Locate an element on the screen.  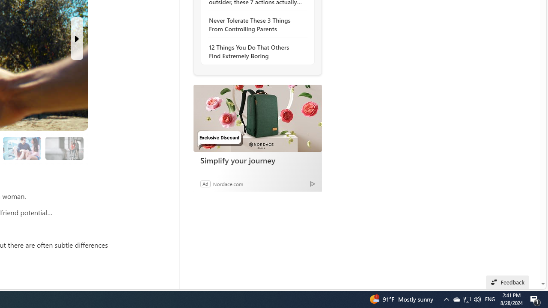
12 Things You Do That Others Find Extremely Boring is located at coordinates (255, 51).